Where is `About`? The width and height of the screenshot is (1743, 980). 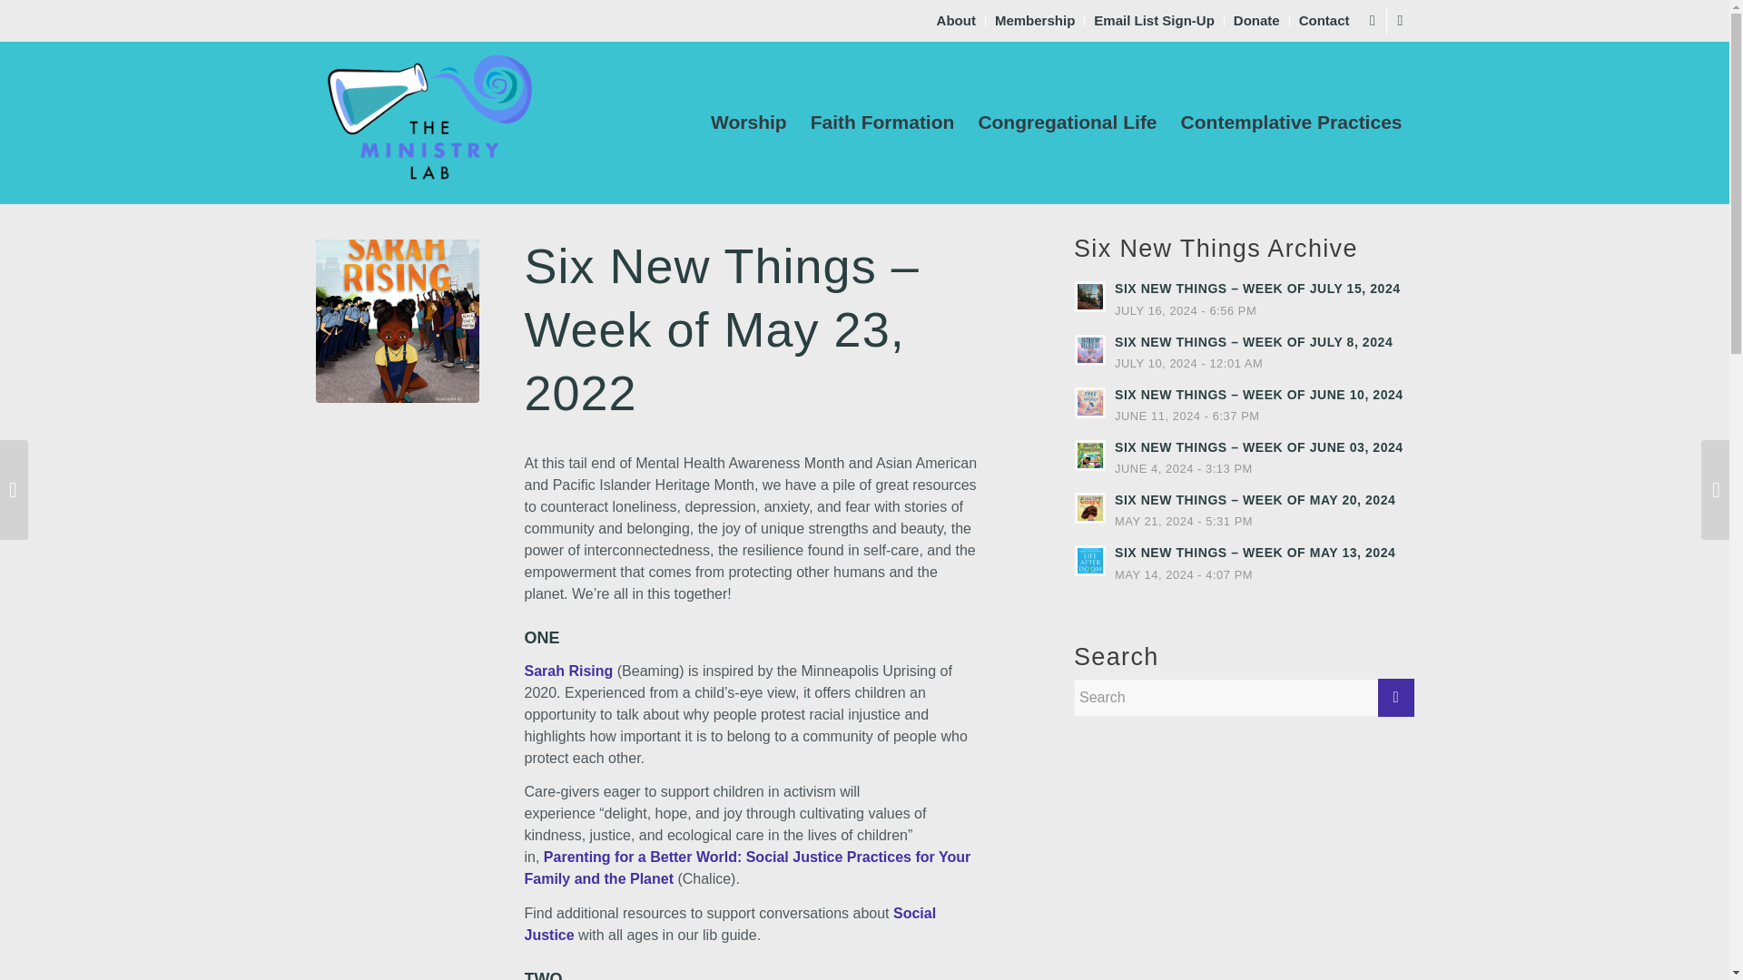
About is located at coordinates (957, 20).